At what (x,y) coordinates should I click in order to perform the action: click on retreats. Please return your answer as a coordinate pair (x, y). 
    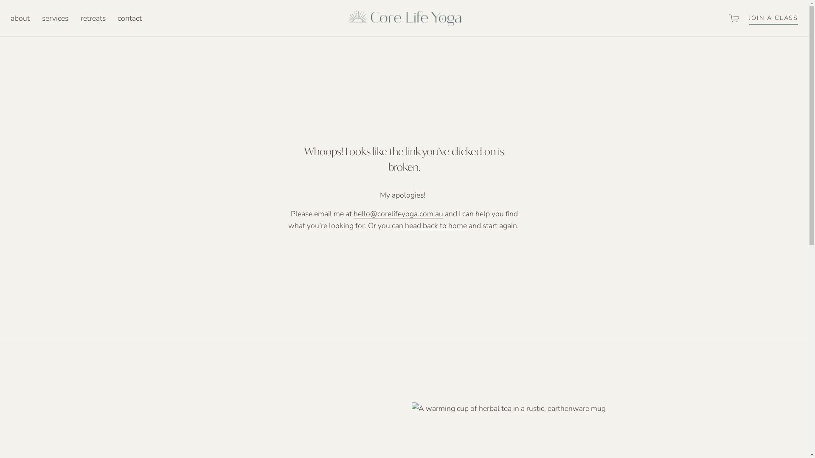
    Looking at the image, I should click on (93, 18).